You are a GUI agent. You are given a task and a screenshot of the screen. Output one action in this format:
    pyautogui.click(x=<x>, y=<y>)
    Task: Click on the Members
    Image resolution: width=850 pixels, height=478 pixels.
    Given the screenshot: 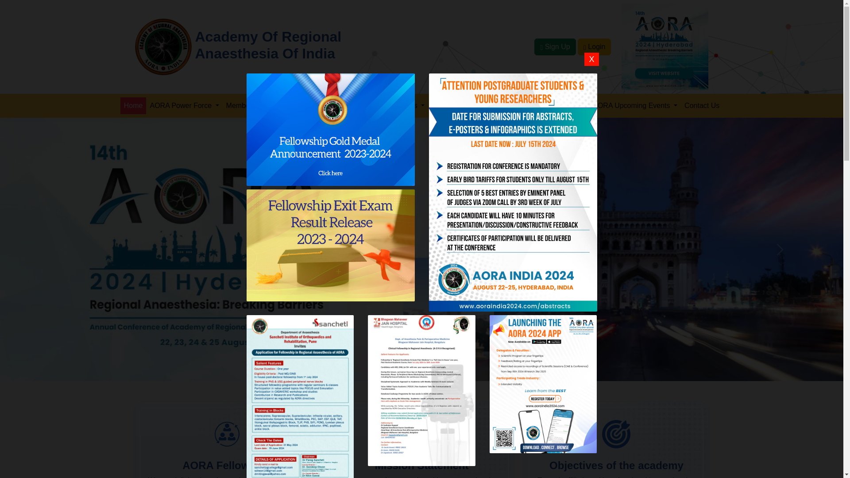 What is the action you would take?
    pyautogui.click(x=244, y=106)
    